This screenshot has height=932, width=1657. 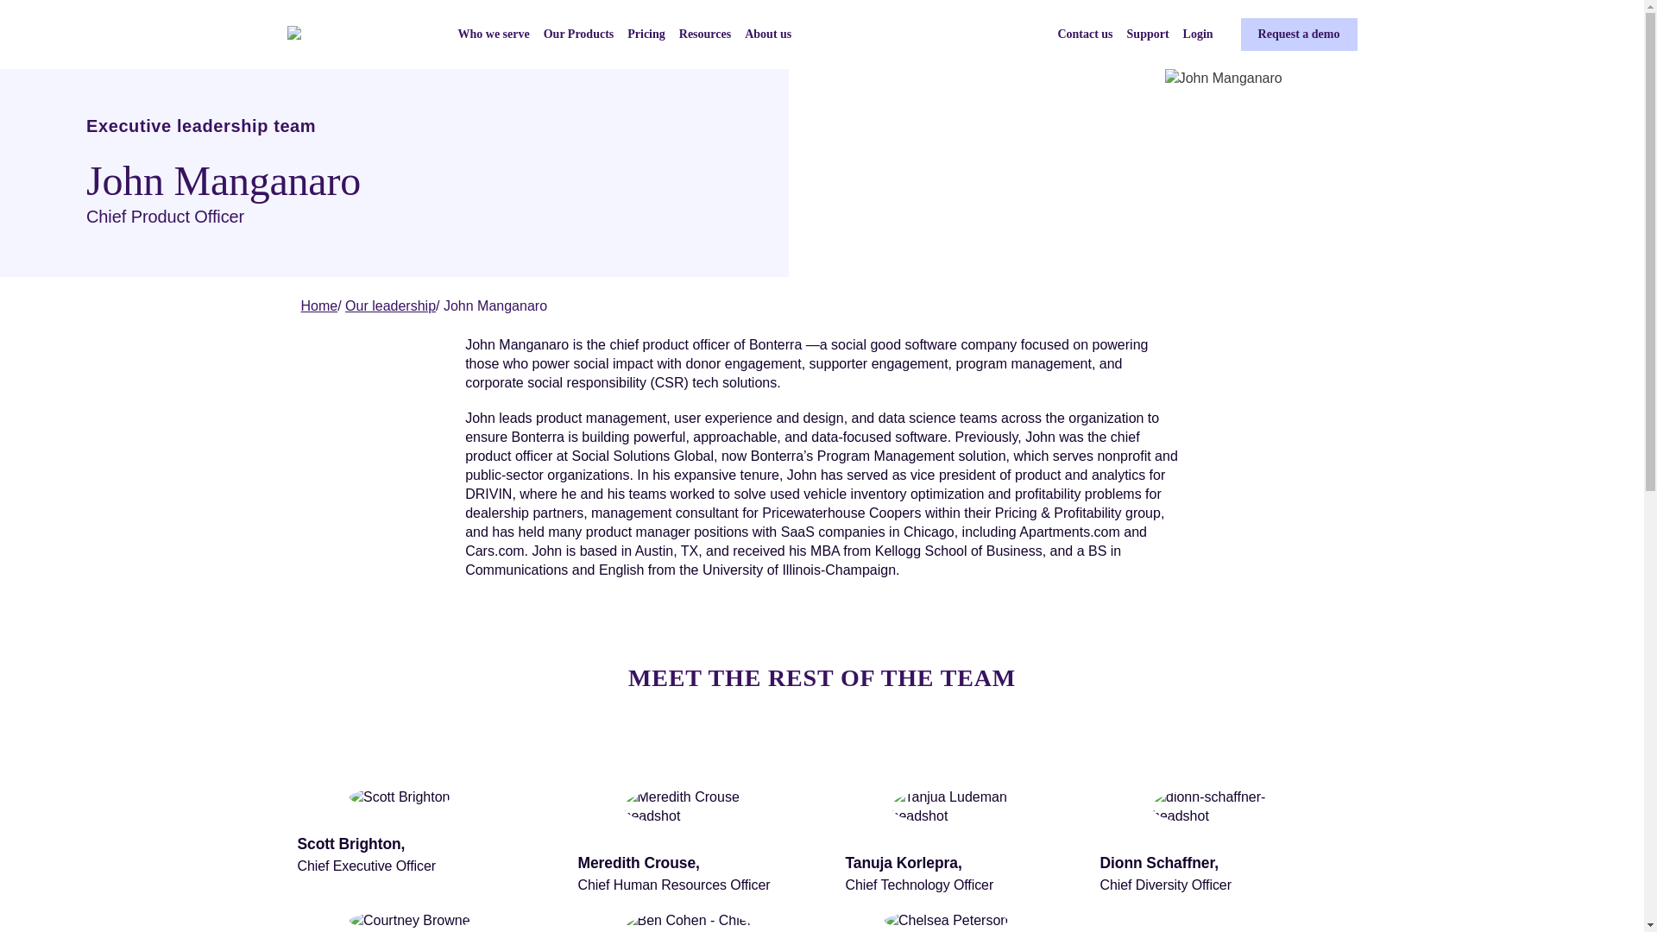 I want to click on Support, so click(x=1148, y=35).